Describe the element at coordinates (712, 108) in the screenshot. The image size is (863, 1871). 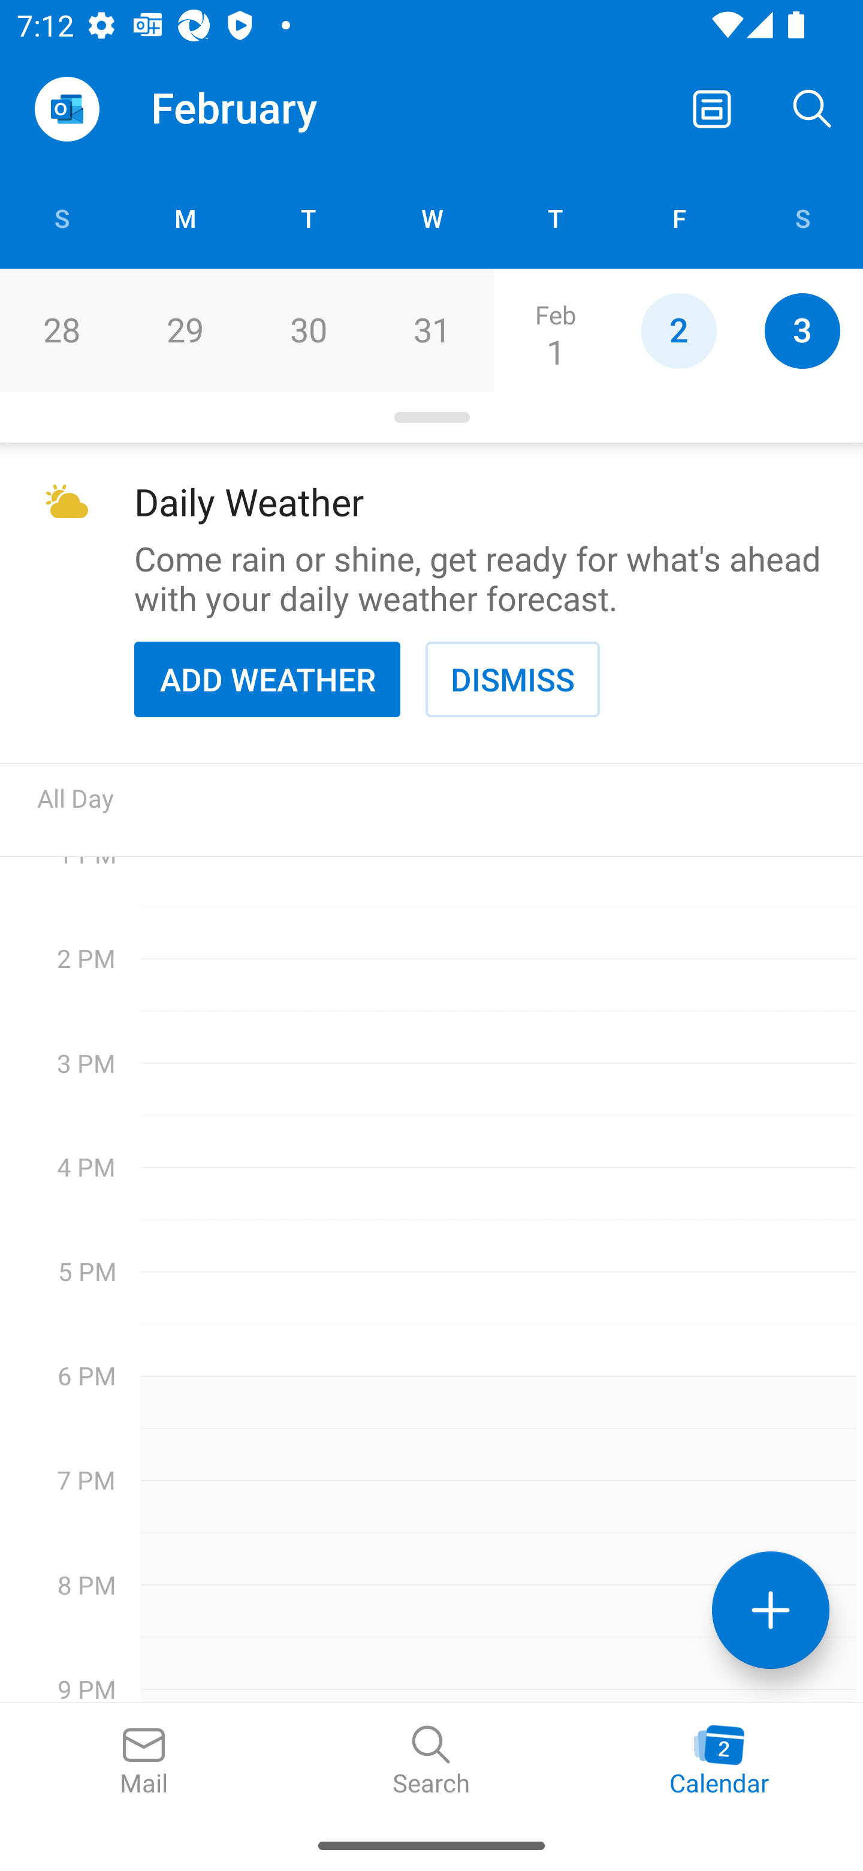
I see `Switch away from Day view` at that location.